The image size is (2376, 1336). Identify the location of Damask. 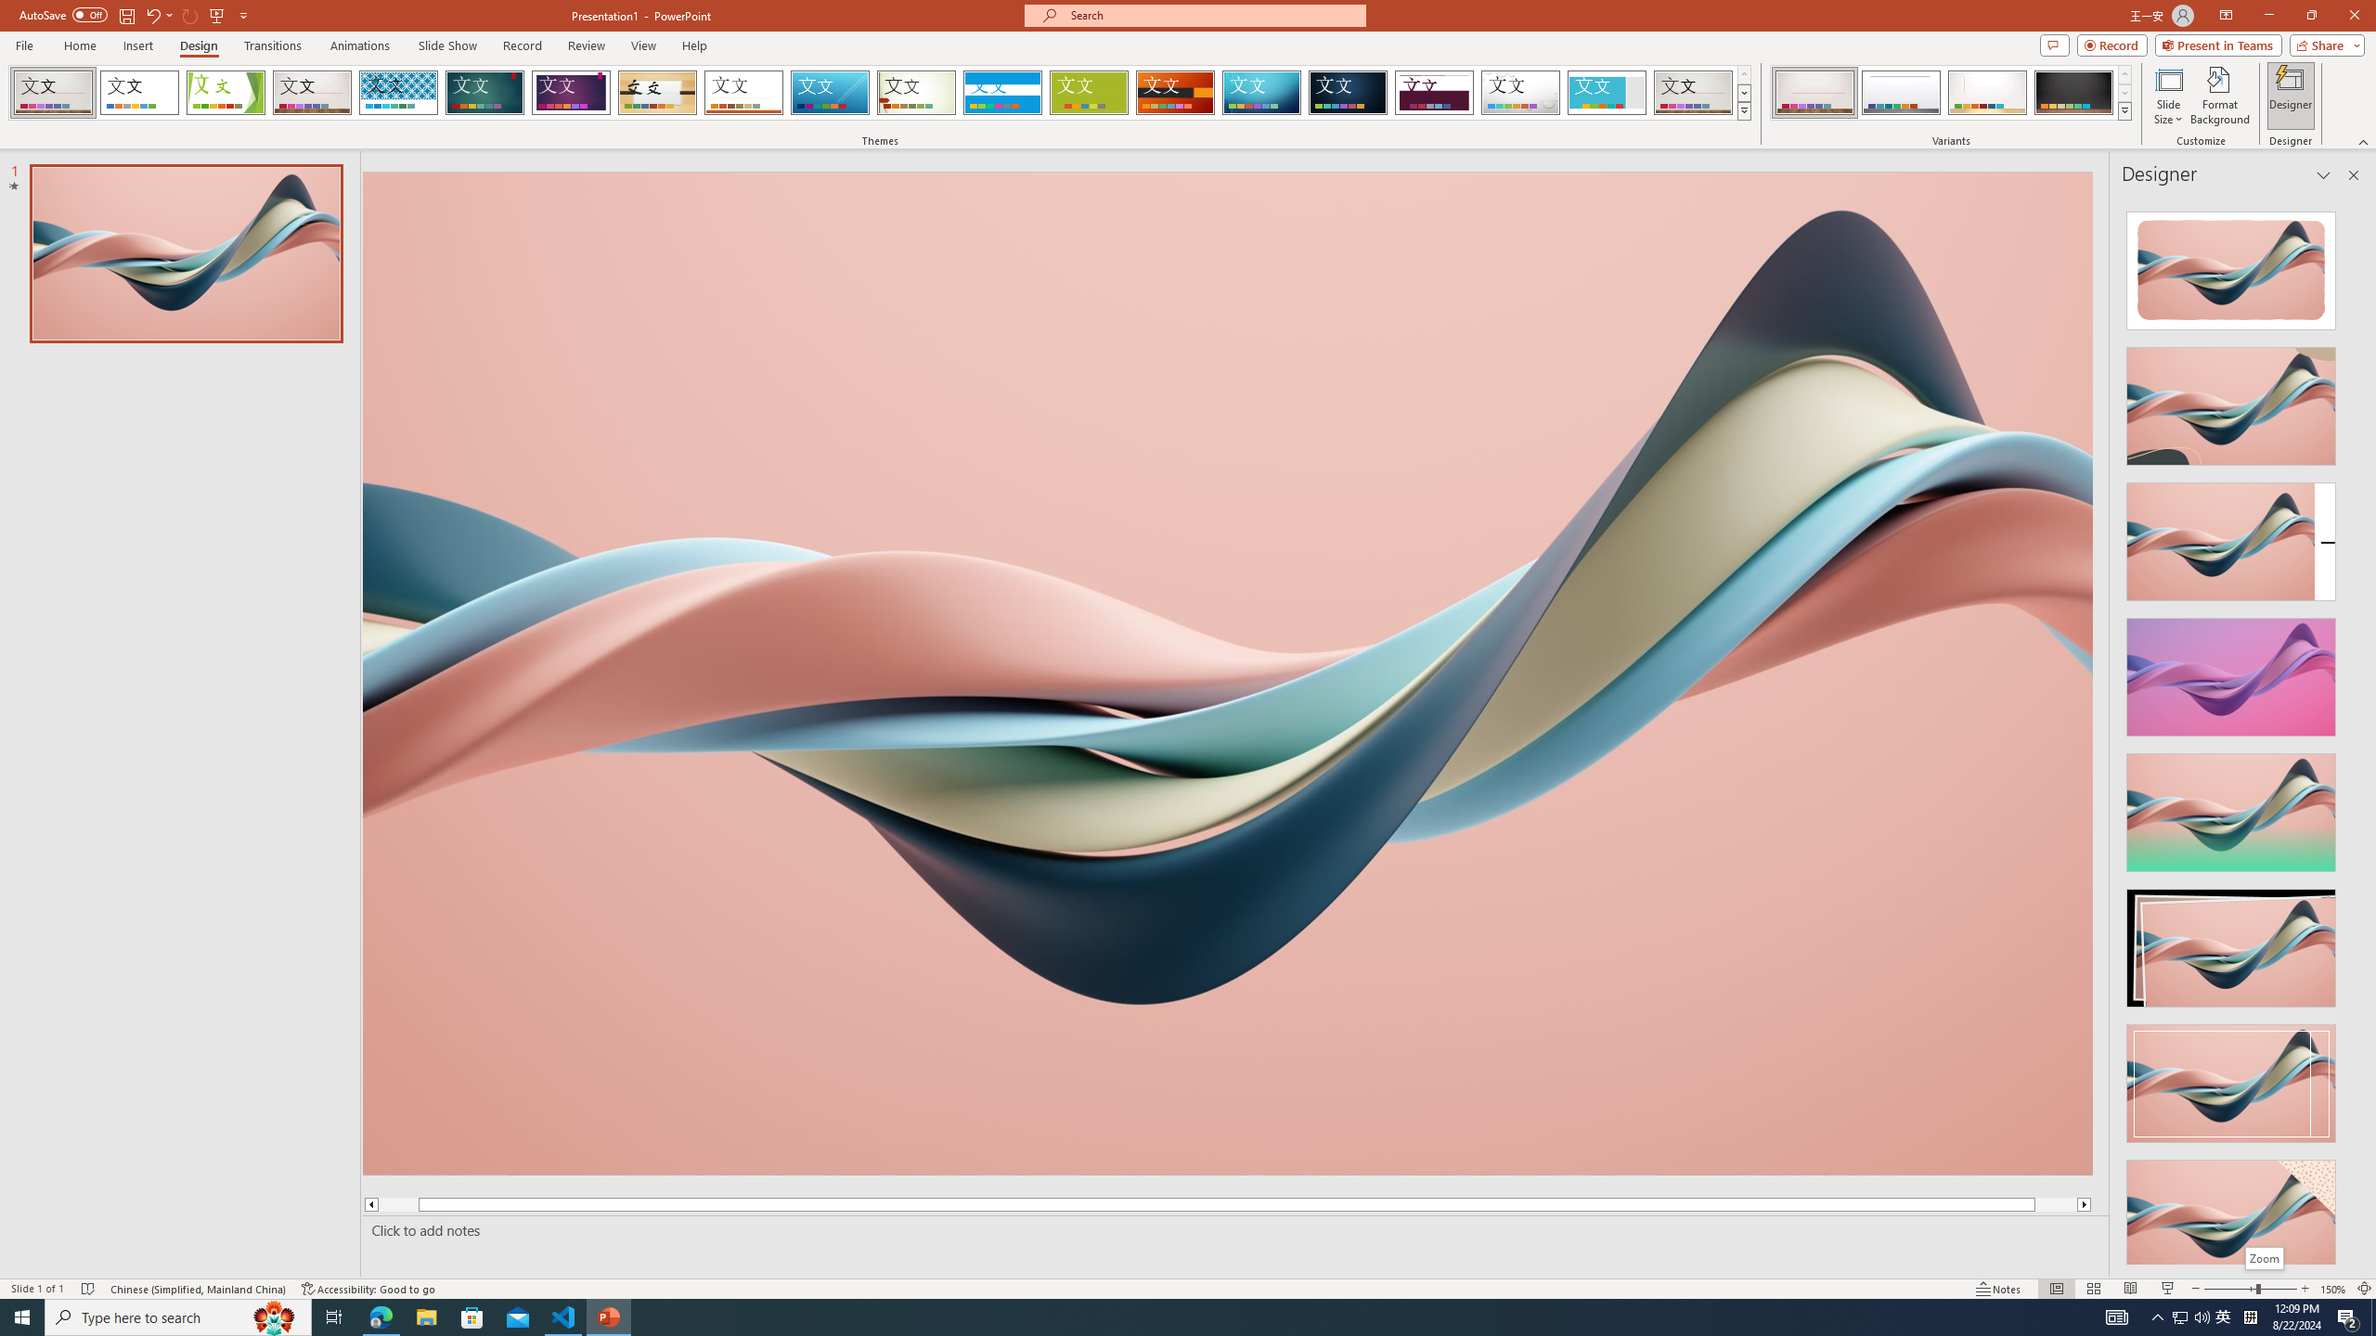
(1348, 93).